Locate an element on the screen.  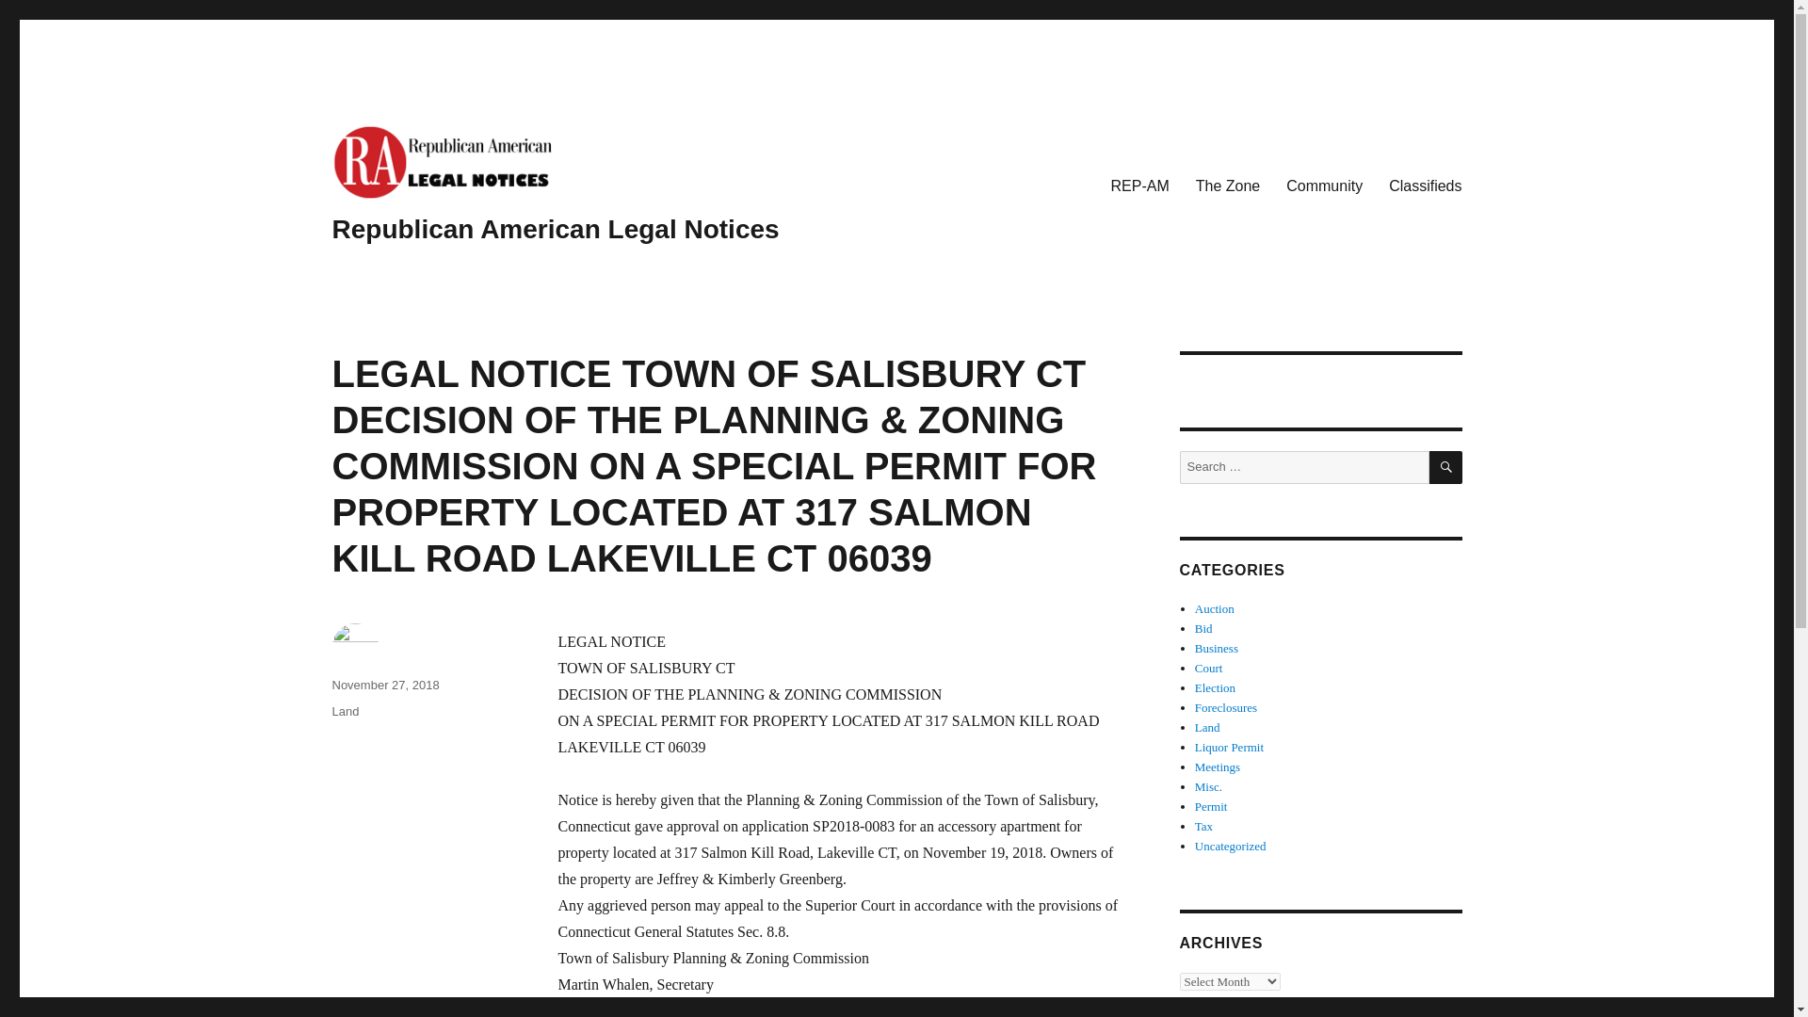
SEARCH is located at coordinates (1446, 467).